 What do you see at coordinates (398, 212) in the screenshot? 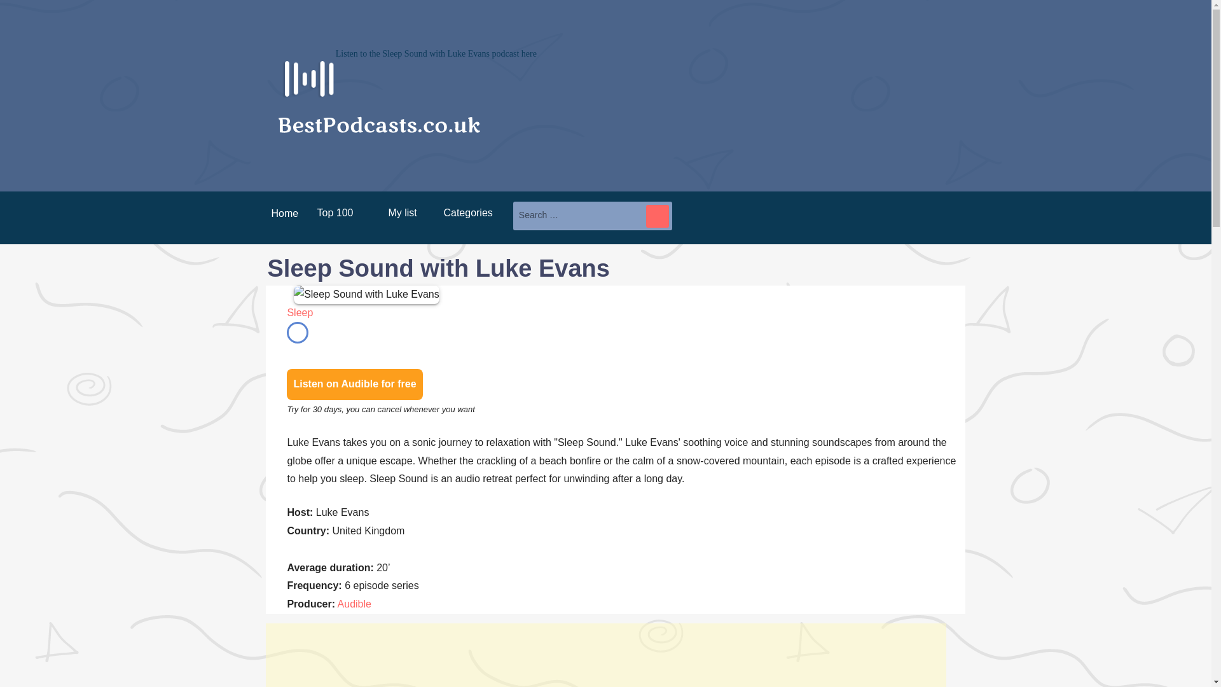
I see `My list` at bounding box center [398, 212].